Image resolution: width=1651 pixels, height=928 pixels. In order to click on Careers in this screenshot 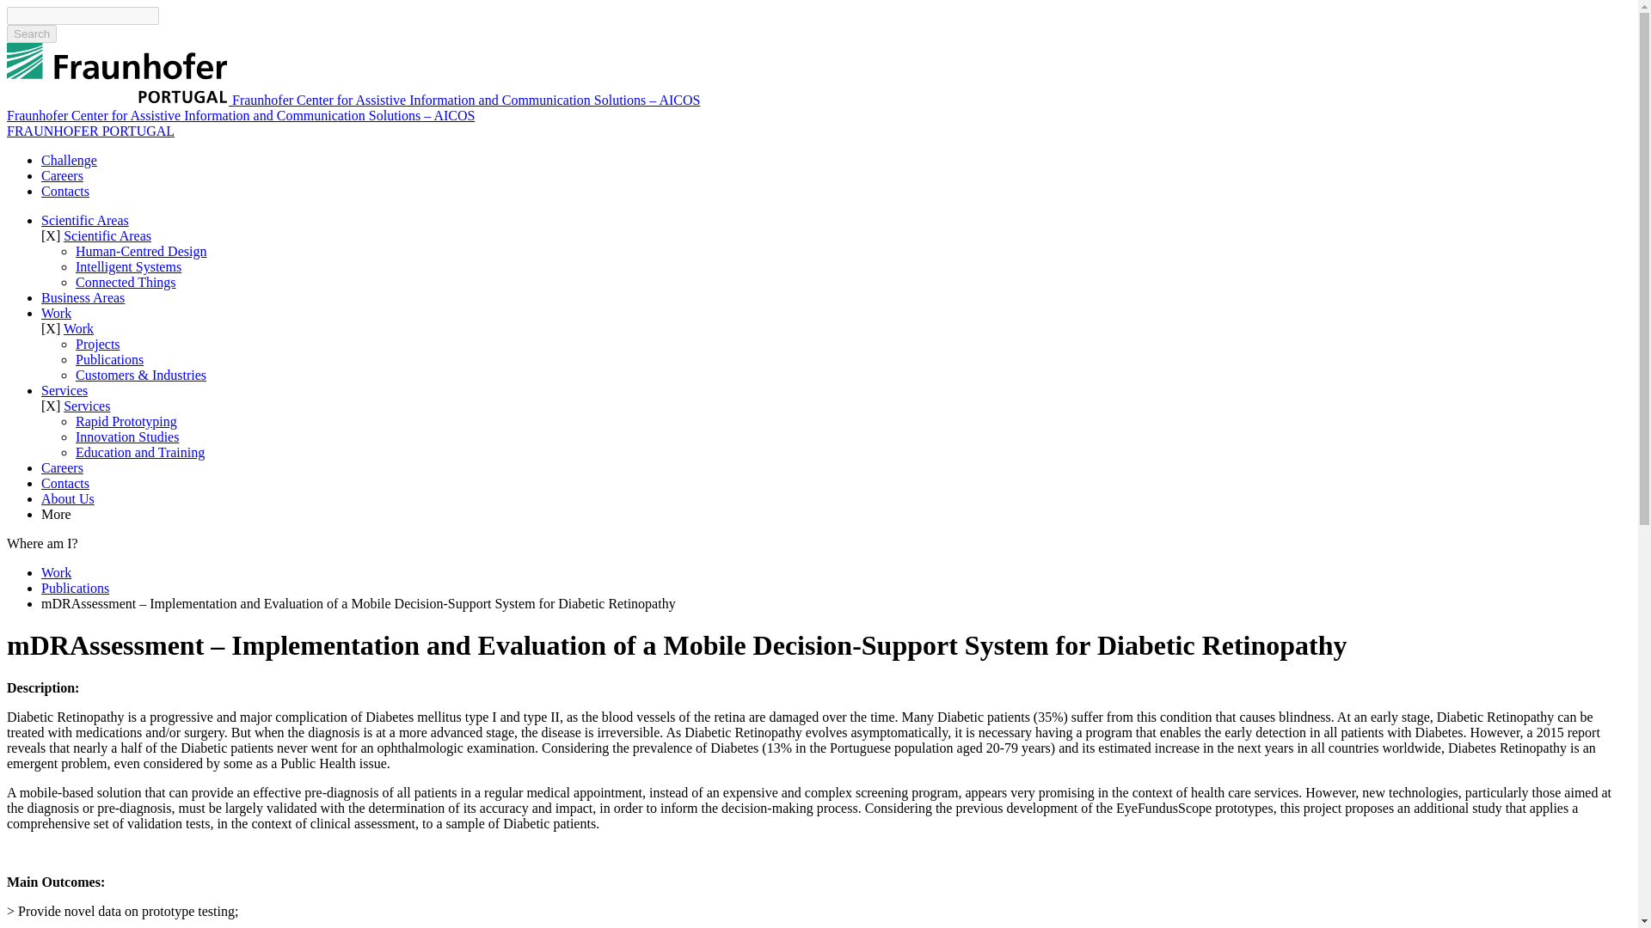, I will do `click(62, 467)`.